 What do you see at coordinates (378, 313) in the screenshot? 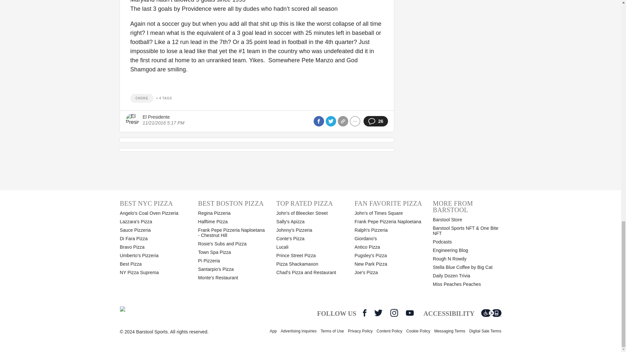
I see `Twitter Icon` at bounding box center [378, 313].